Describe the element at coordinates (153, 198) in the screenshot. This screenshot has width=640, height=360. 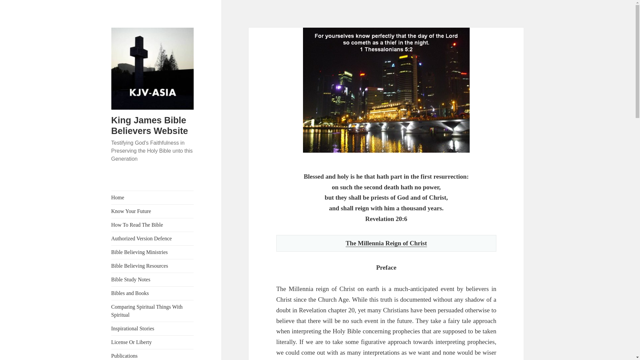
I see `Home` at that location.